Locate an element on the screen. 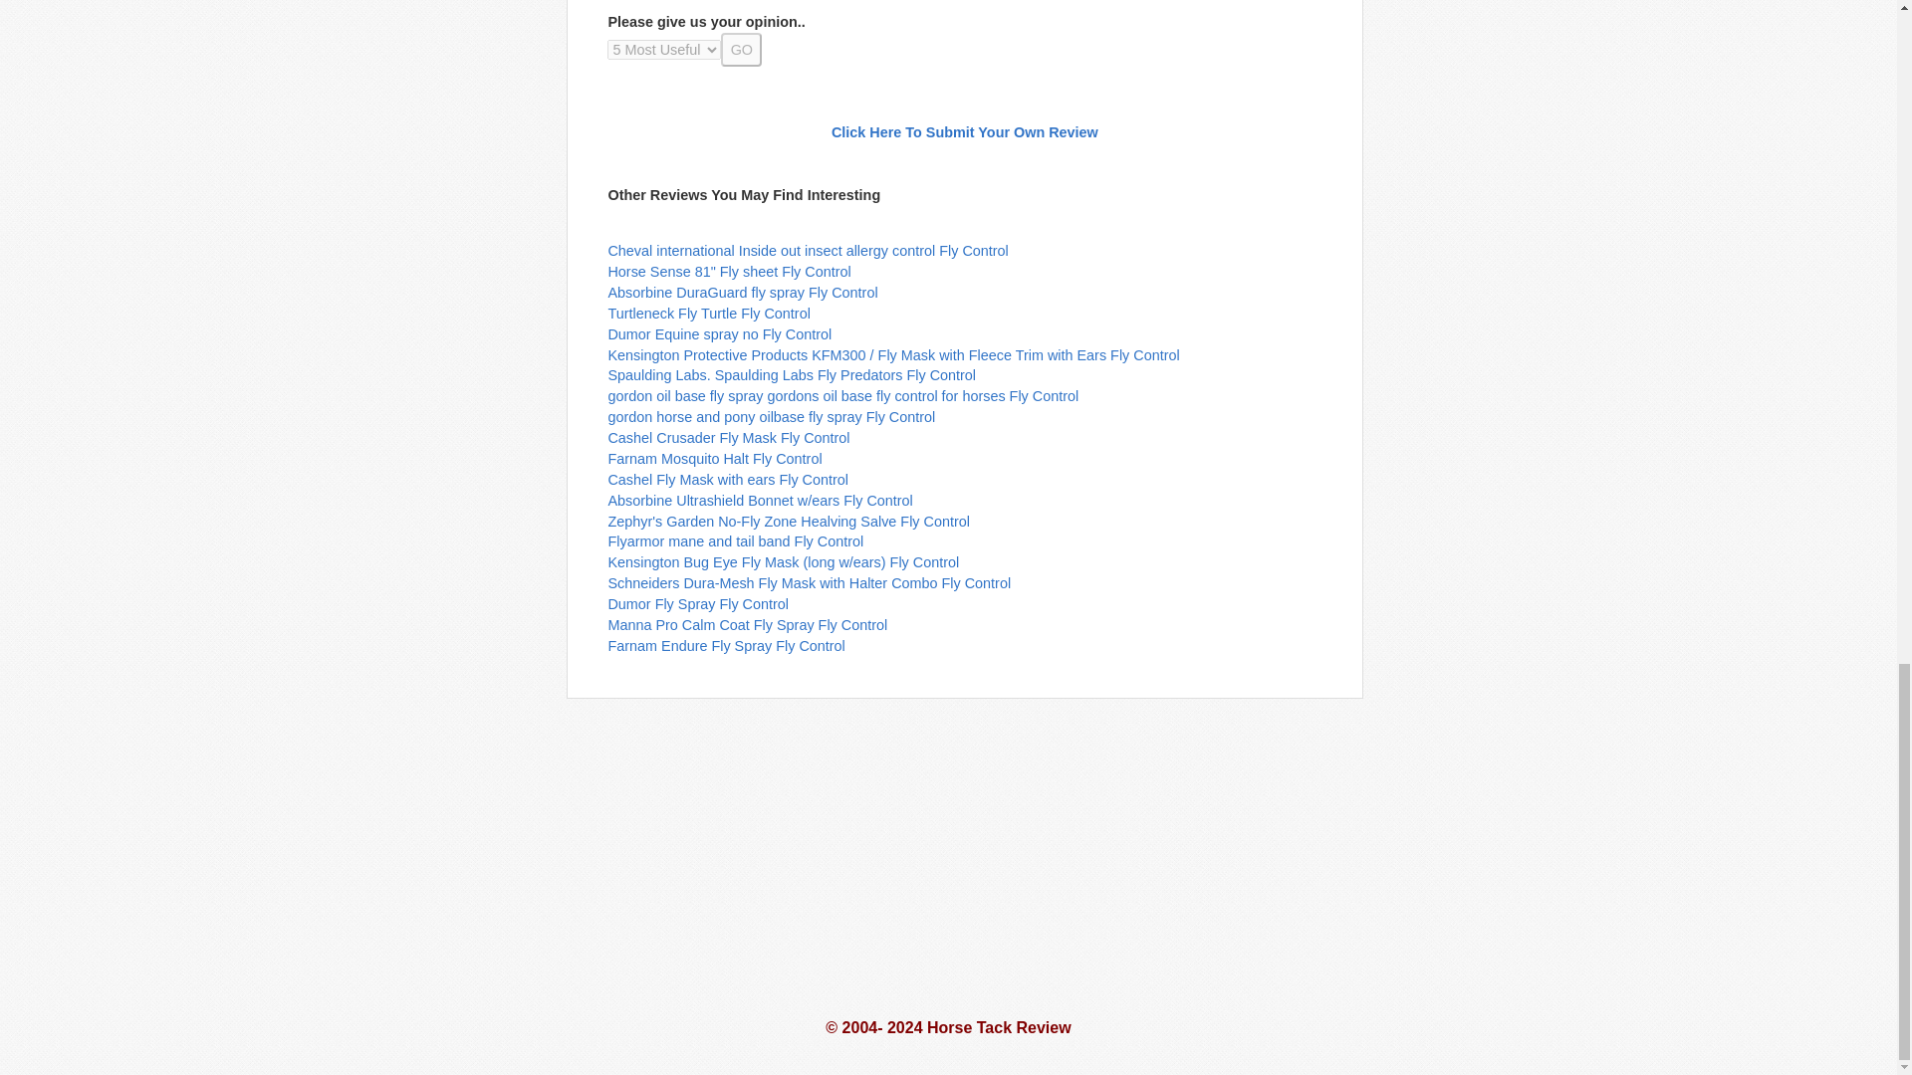  GO is located at coordinates (741, 50).